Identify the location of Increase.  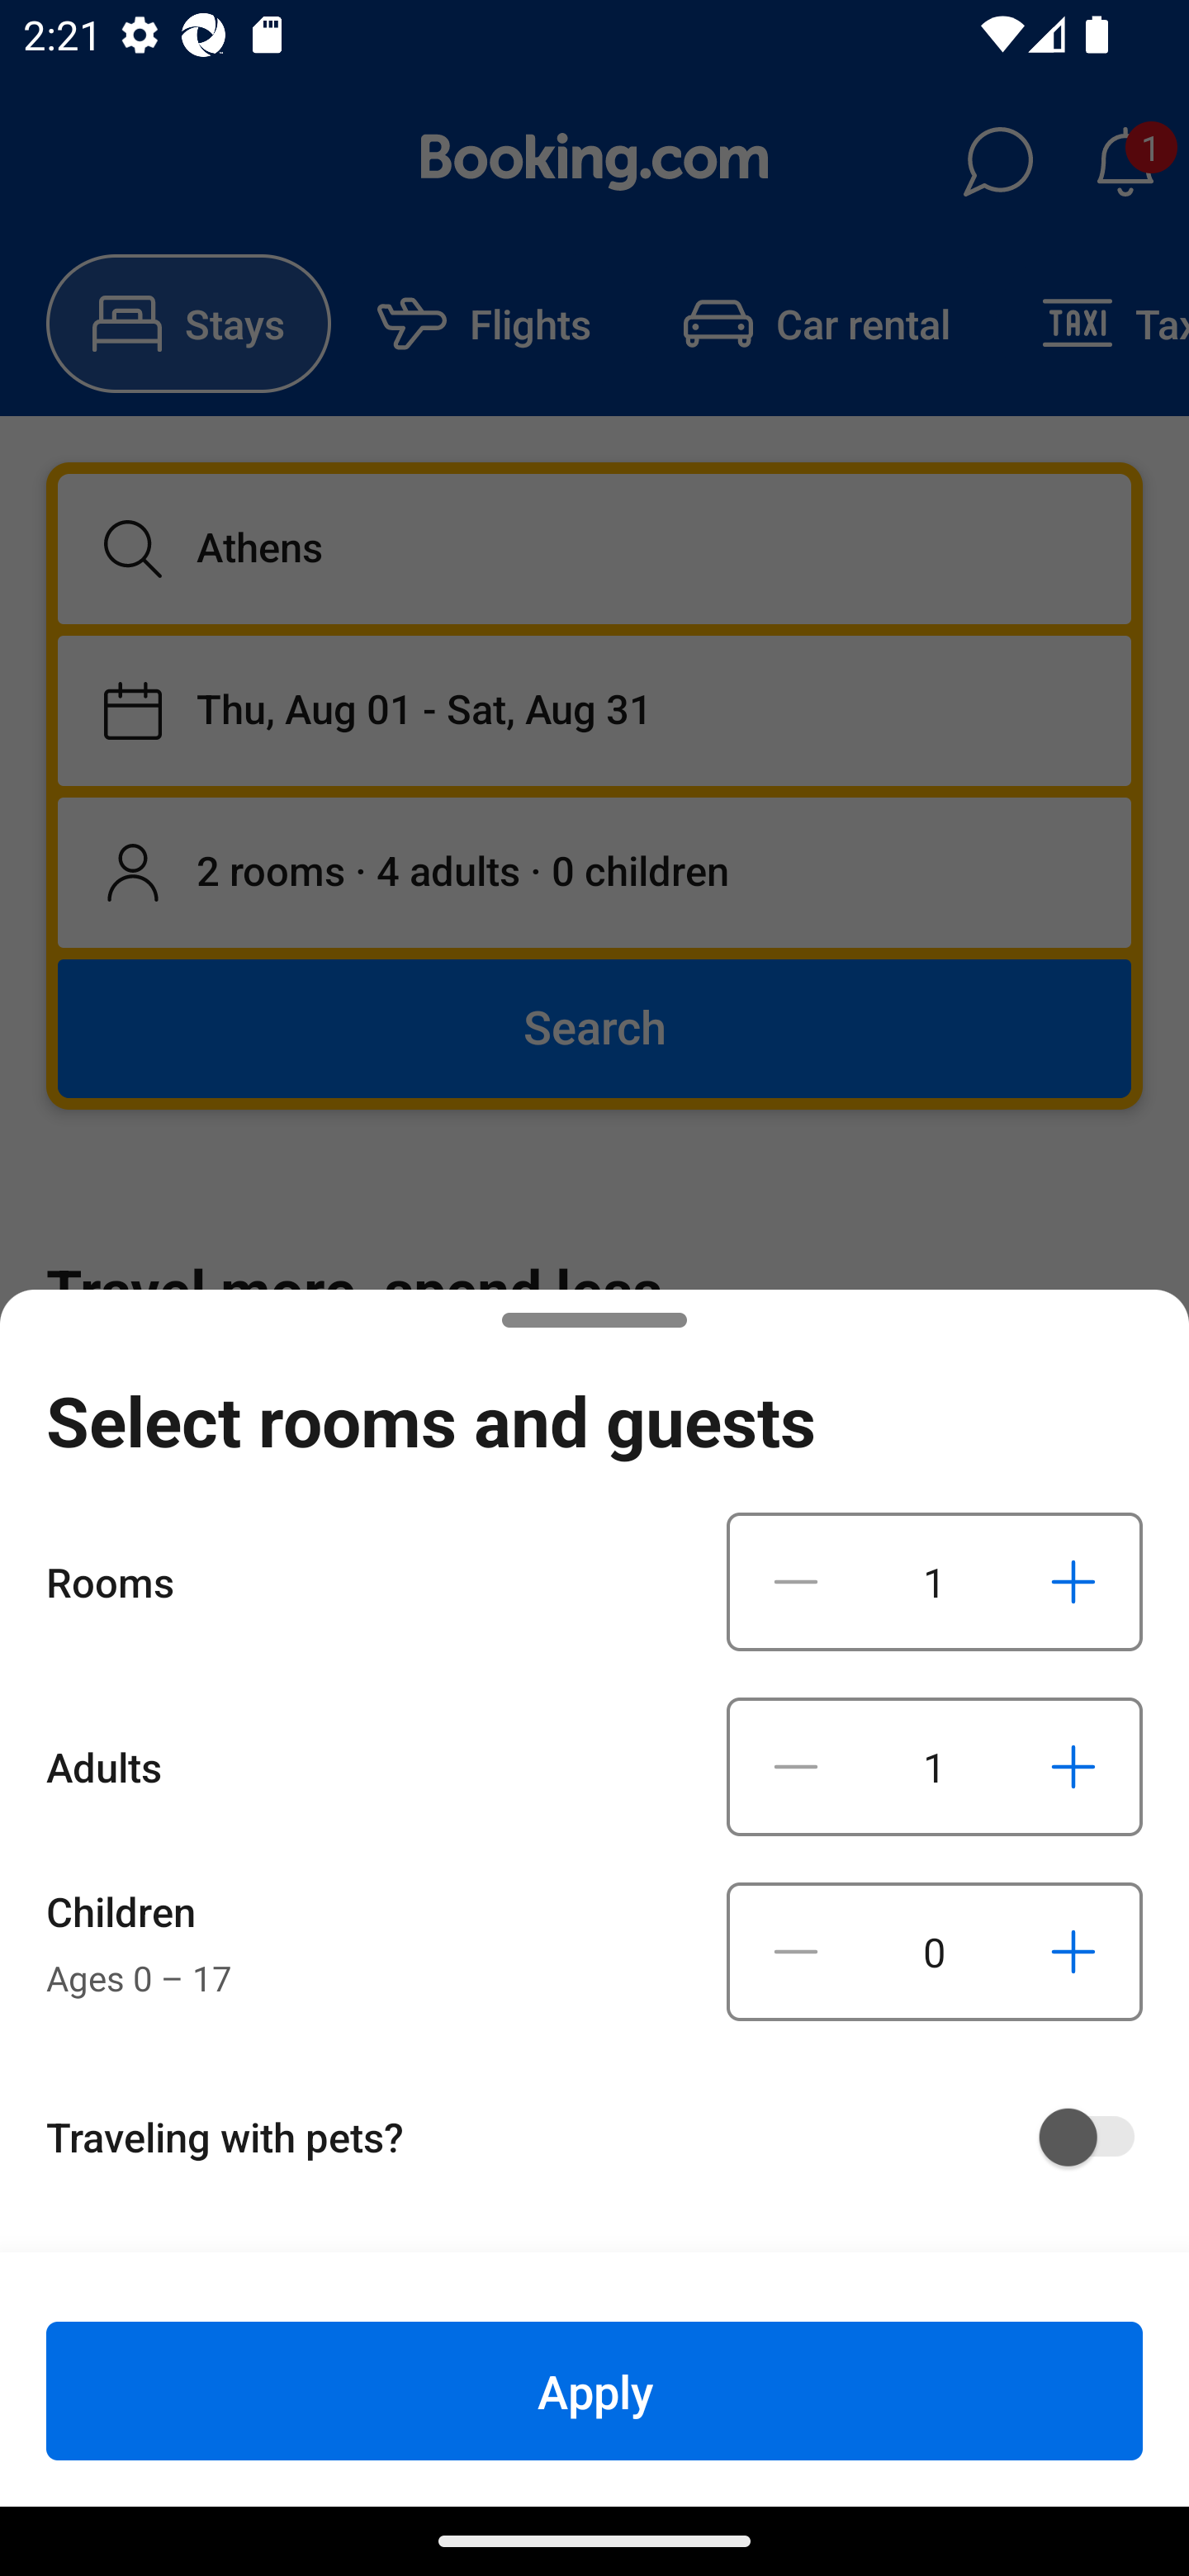
(1073, 1952).